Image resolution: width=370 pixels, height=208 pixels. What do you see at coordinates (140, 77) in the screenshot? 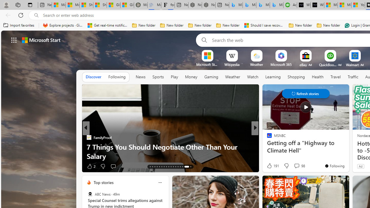
I see `News` at bounding box center [140, 77].